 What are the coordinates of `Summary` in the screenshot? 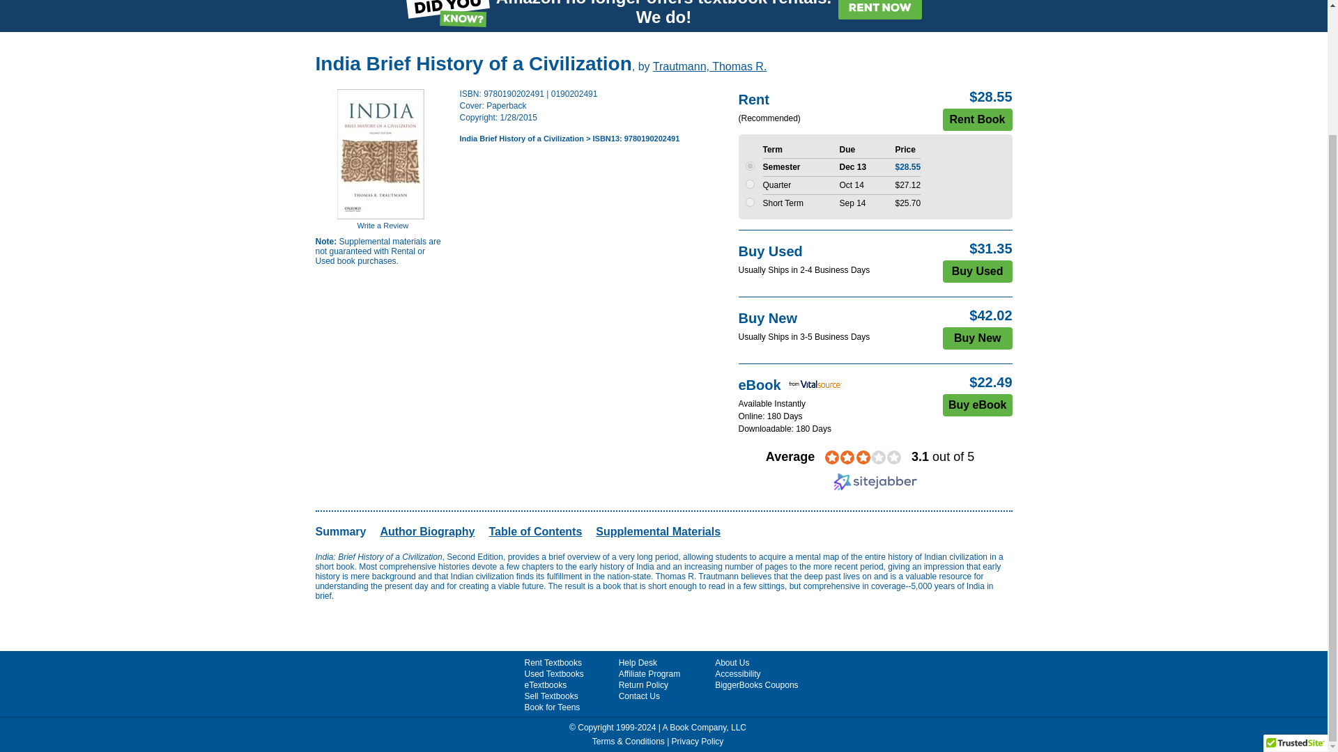 It's located at (340, 531).